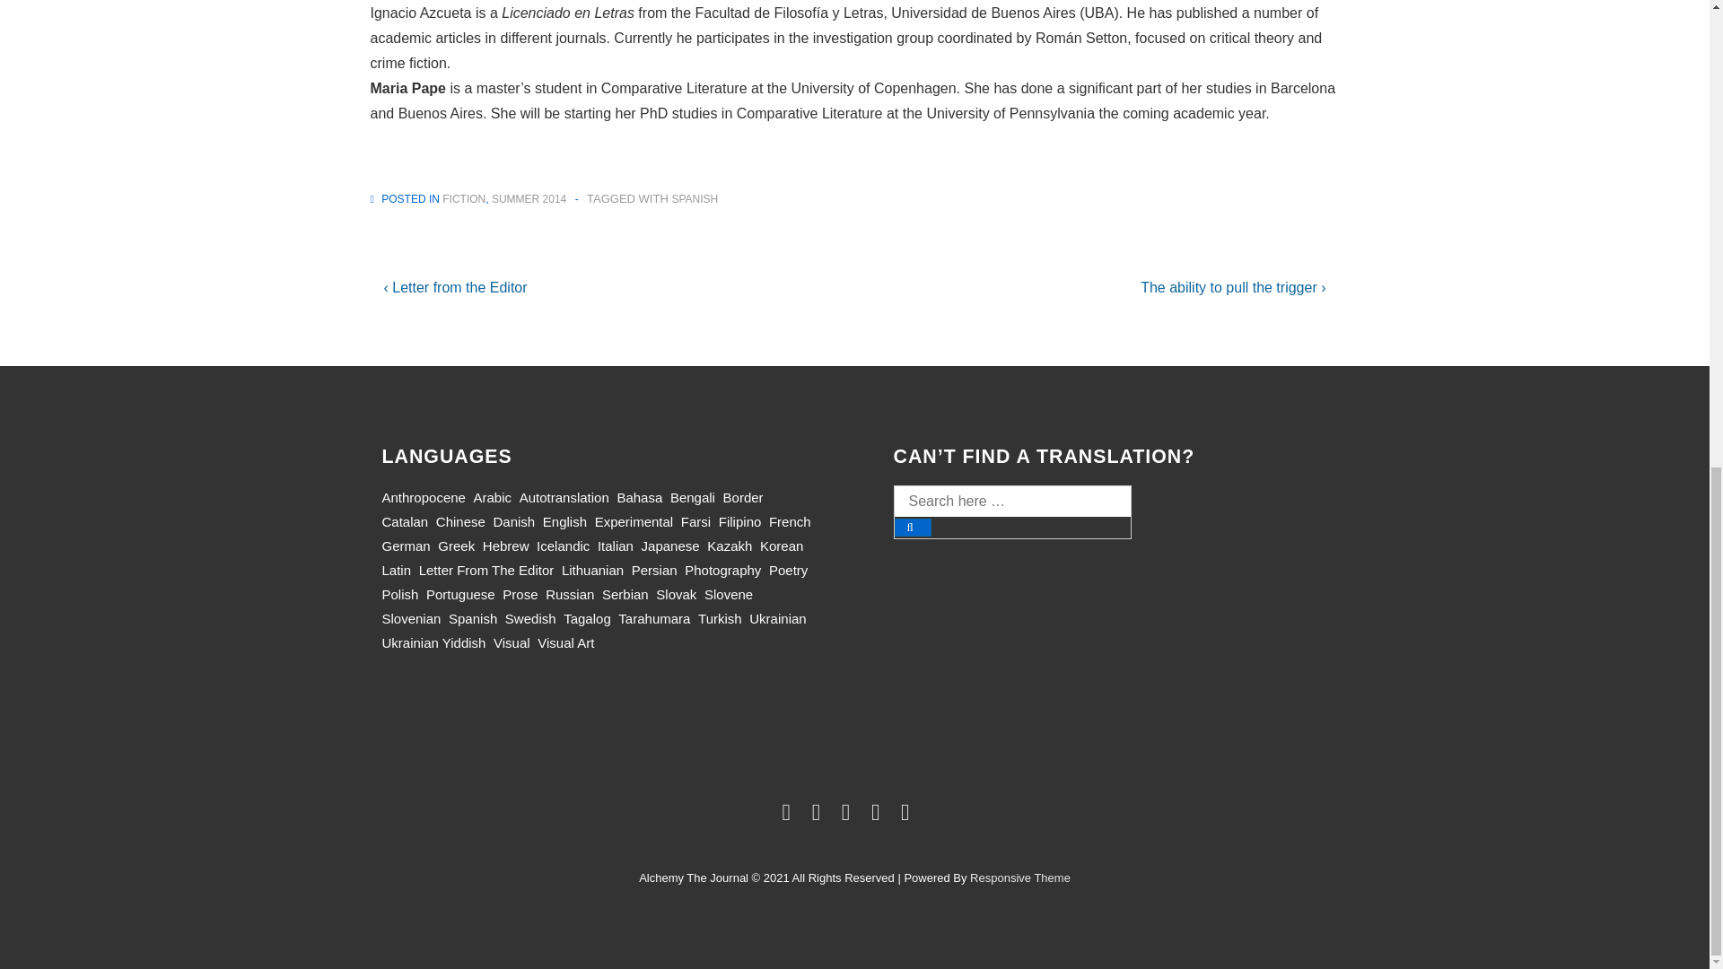 Image resolution: width=1723 pixels, height=969 pixels. What do you see at coordinates (424, 497) in the screenshot?
I see `Anthropocene` at bounding box center [424, 497].